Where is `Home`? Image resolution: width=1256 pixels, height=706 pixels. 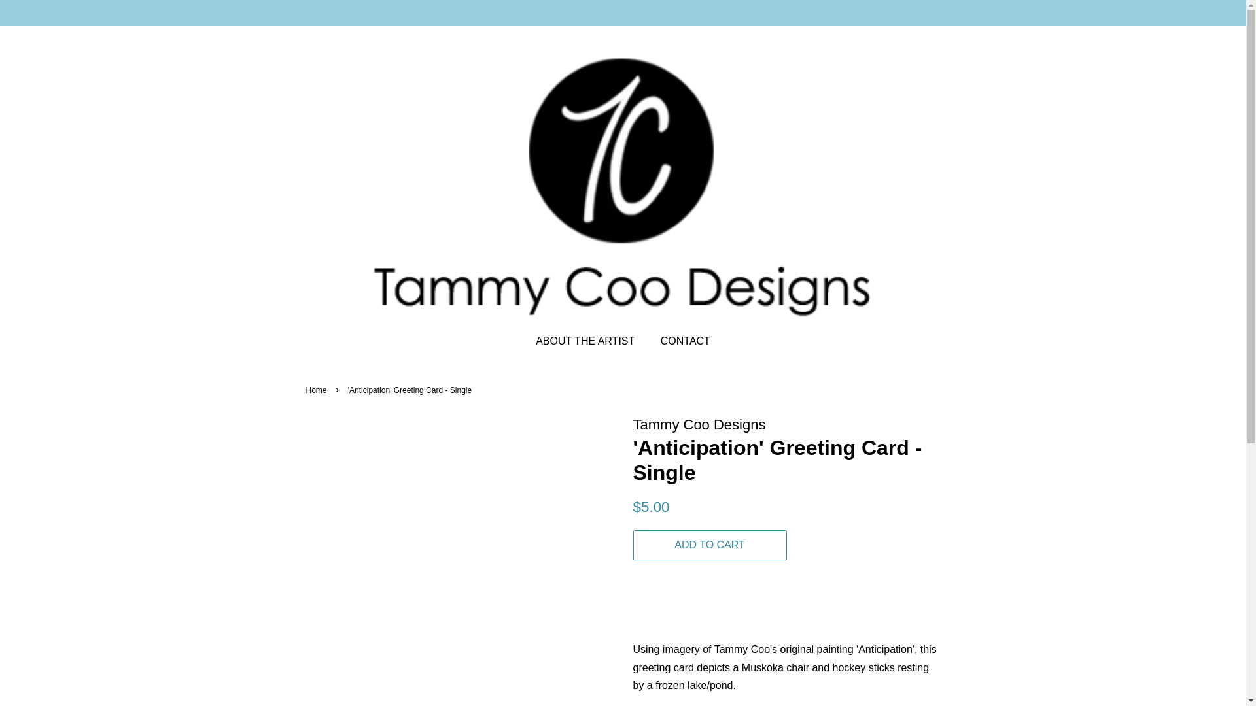 Home is located at coordinates (318, 390).